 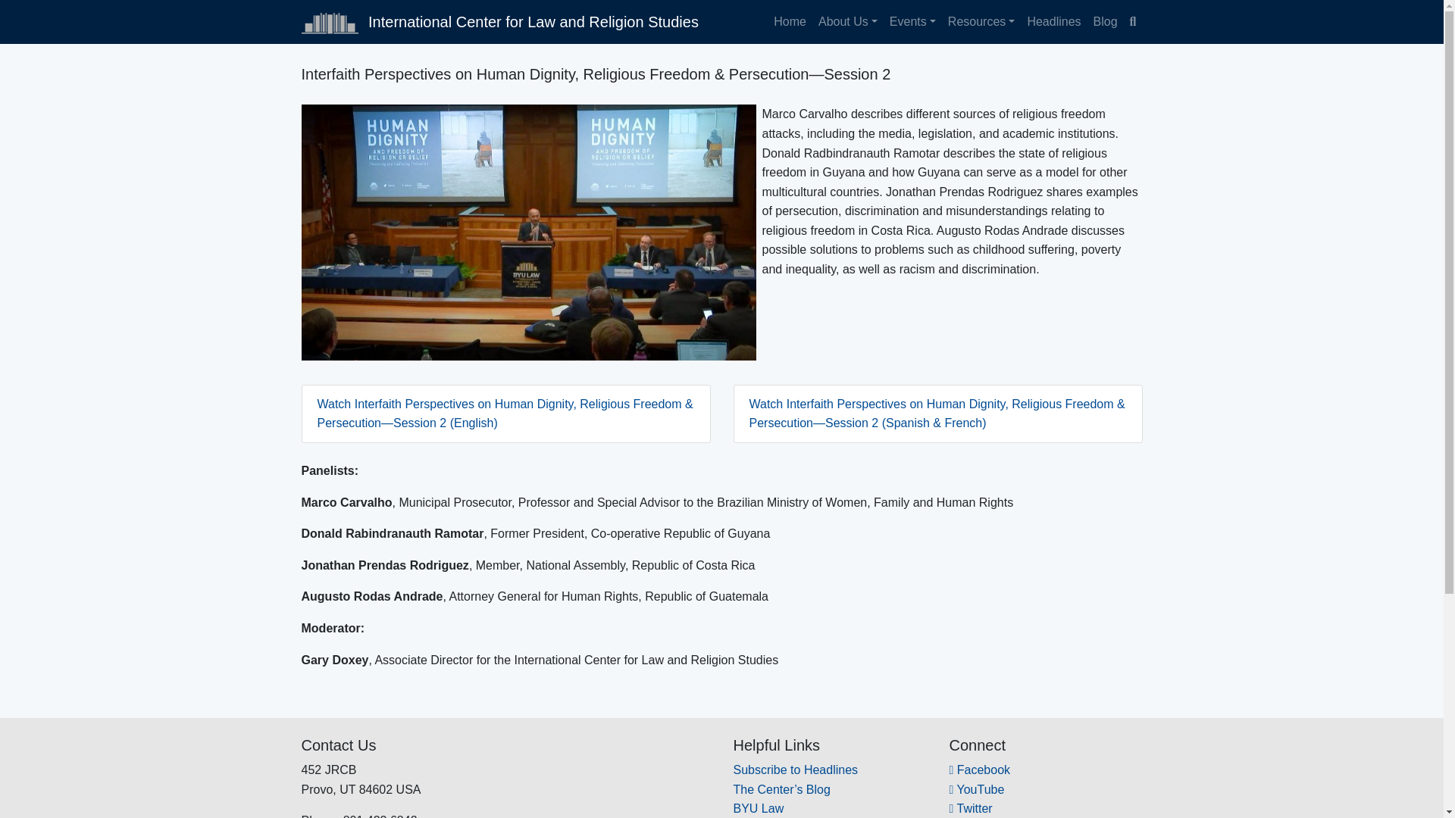 What do you see at coordinates (970, 808) in the screenshot?
I see `Twitter` at bounding box center [970, 808].